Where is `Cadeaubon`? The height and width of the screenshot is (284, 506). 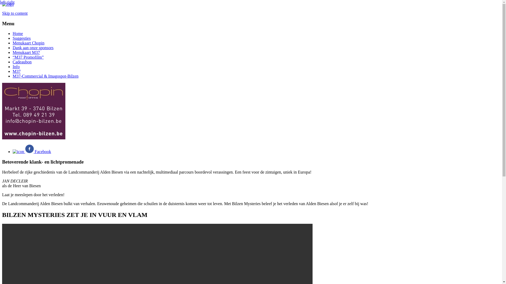
Cadeaubon is located at coordinates (22, 62).